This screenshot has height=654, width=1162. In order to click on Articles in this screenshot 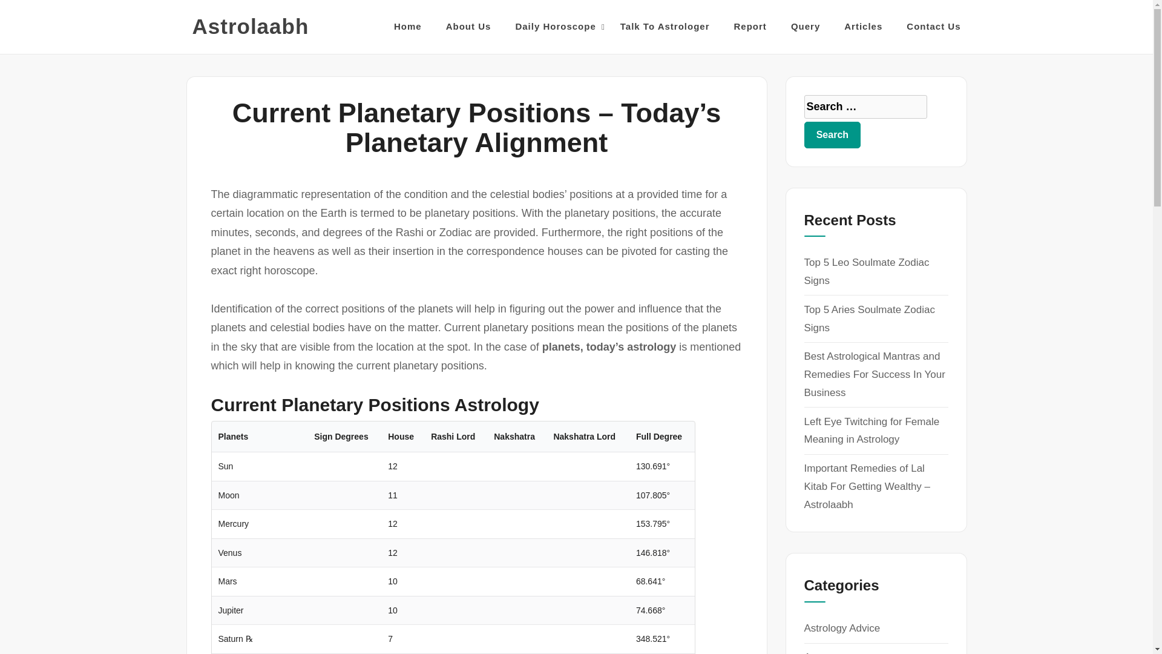, I will do `click(863, 27)`.